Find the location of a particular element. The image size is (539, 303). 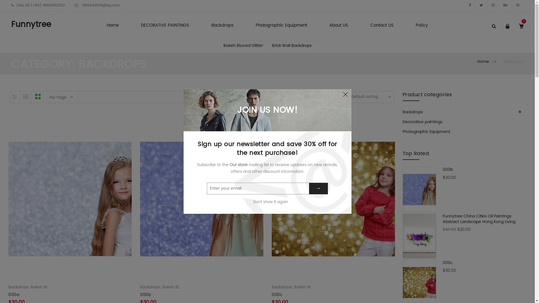

About US is located at coordinates (339, 26).